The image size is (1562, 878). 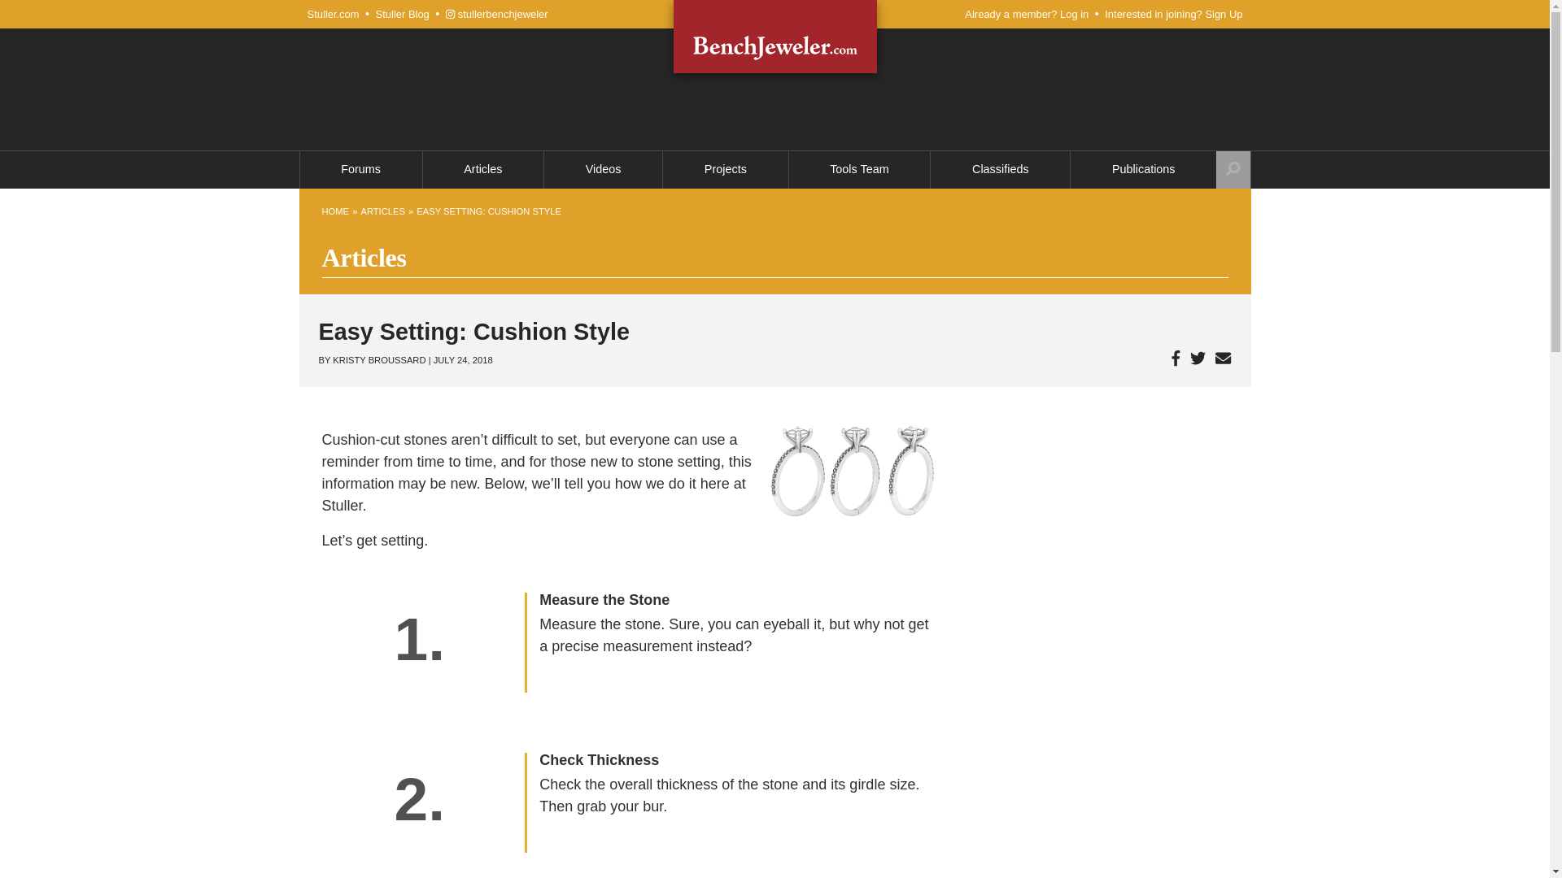 I want to click on Forums, so click(x=360, y=169).